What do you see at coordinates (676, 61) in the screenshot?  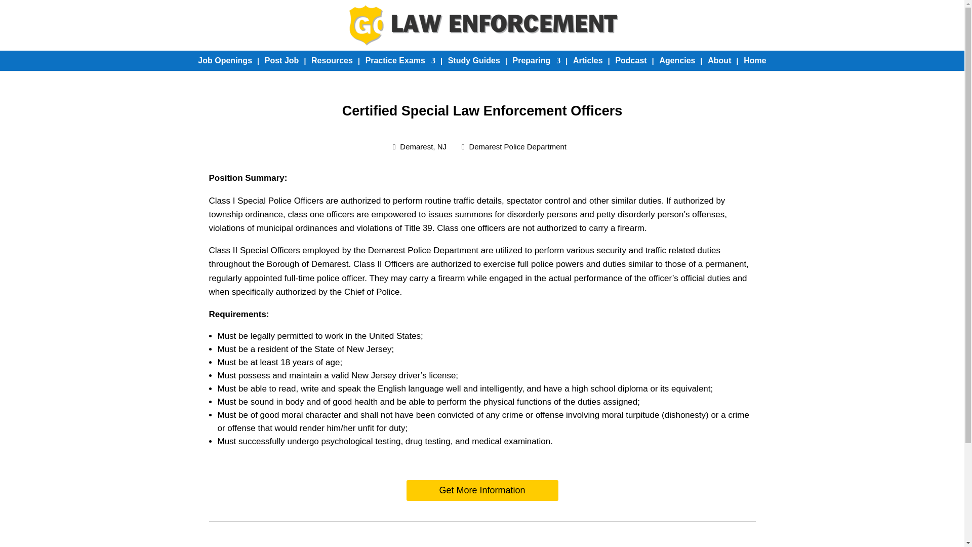 I see `Agencies` at bounding box center [676, 61].